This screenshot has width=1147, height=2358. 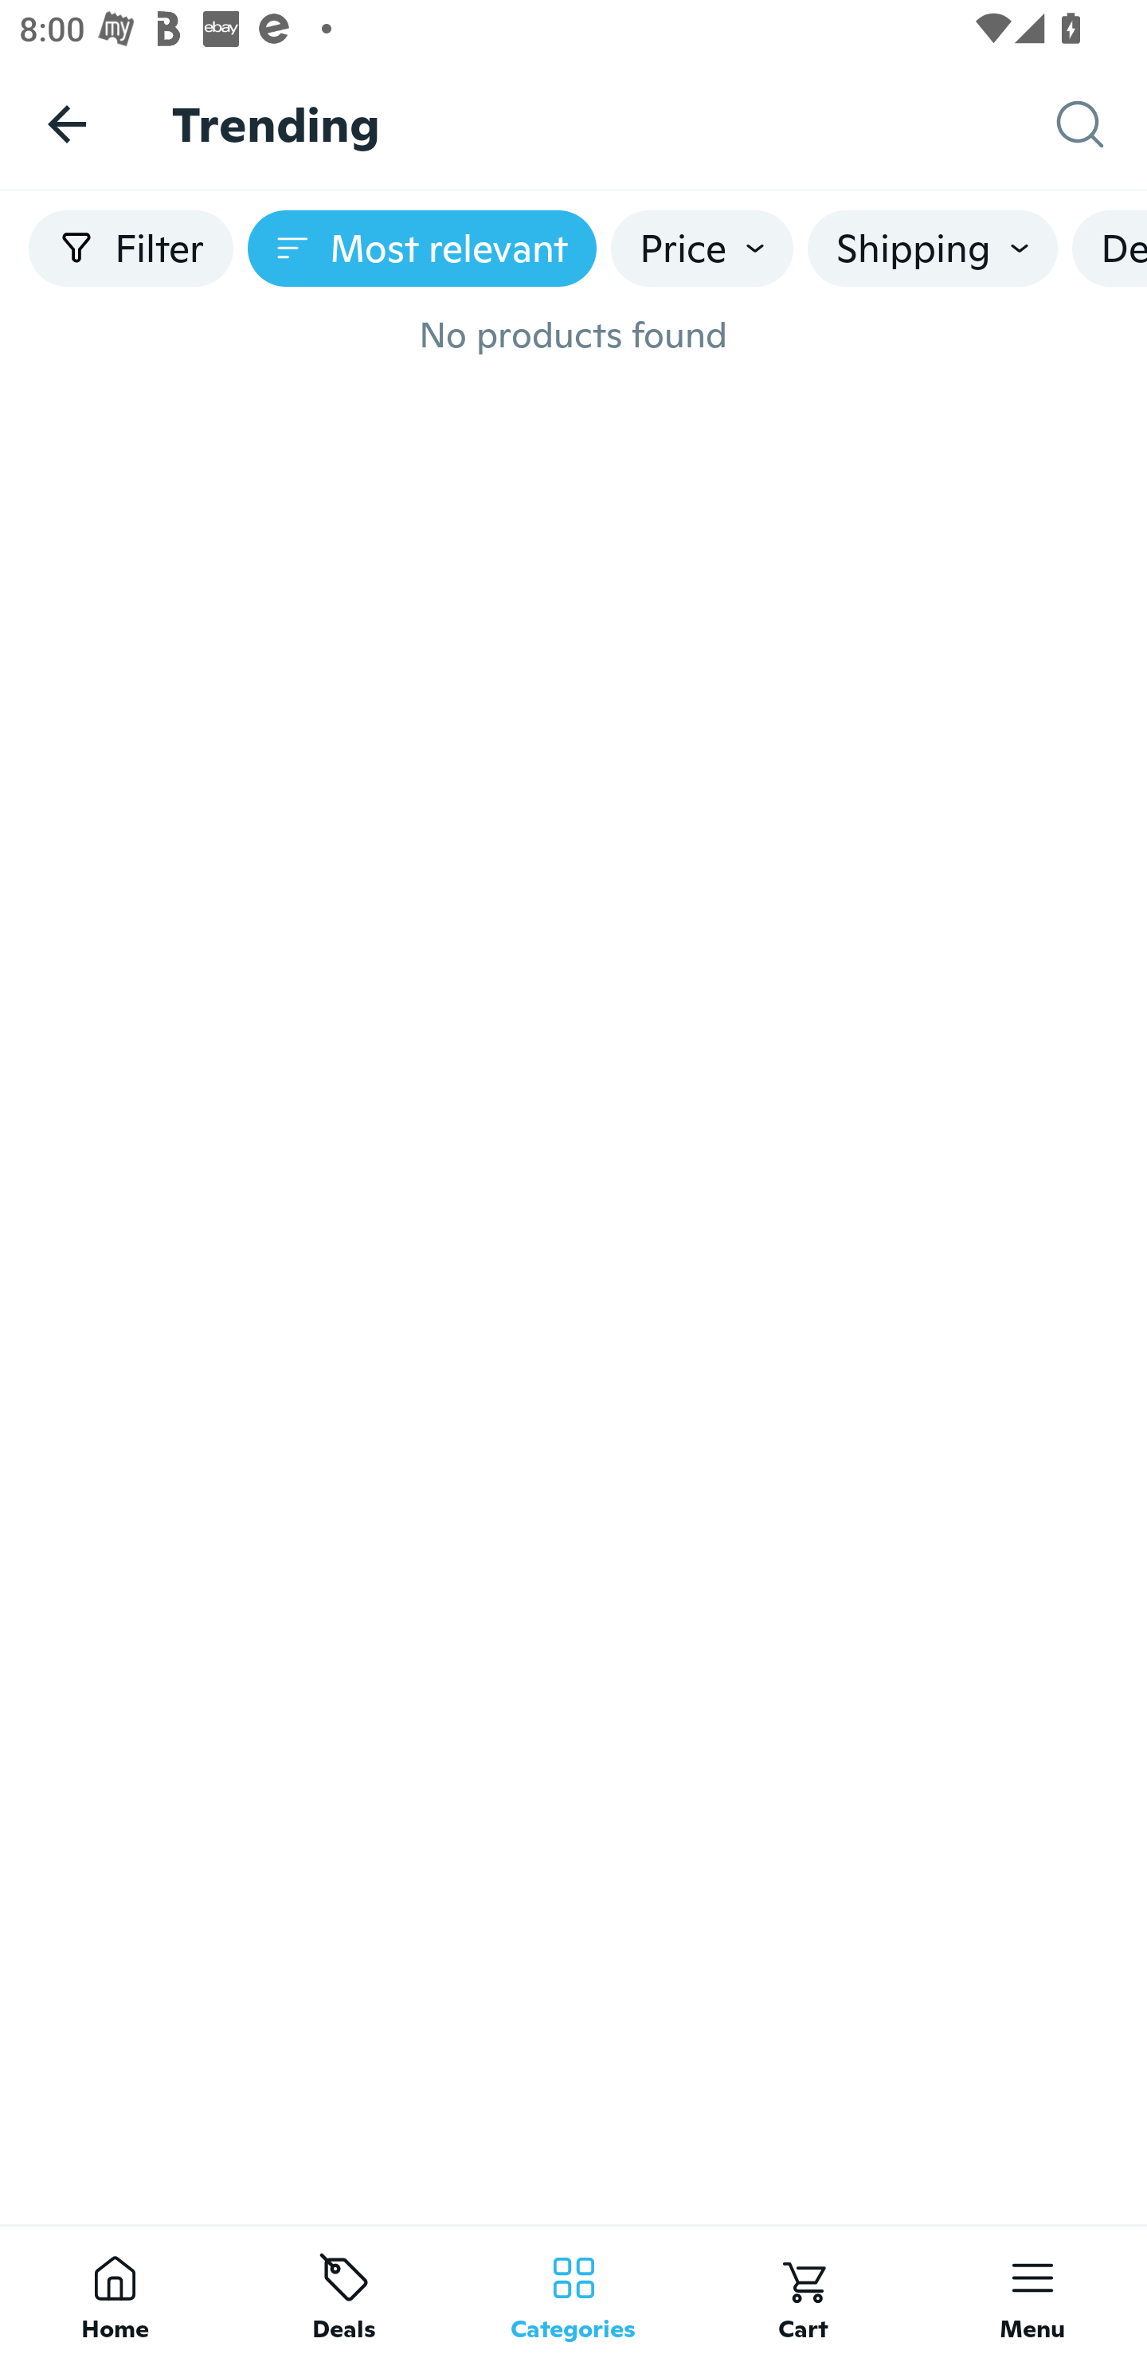 What do you see at coordinates (67, 123) in the screenshot?
I see `Navigate up` at bounding box center [67, 123].